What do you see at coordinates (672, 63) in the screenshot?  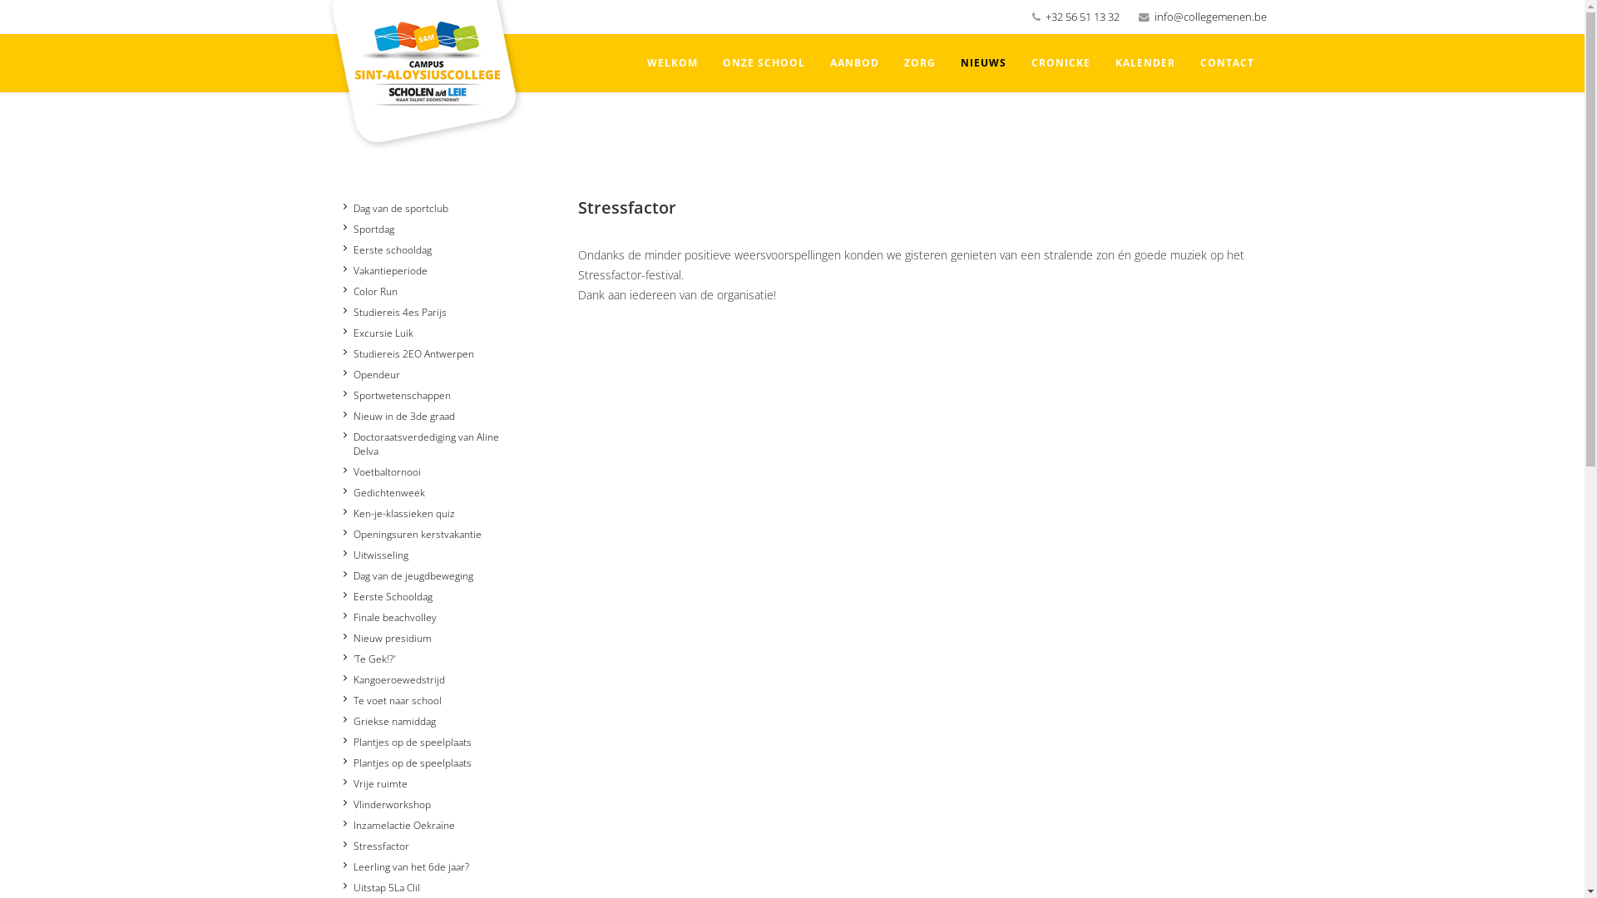 I see `WELKOM` at bounding box center [672, 63].